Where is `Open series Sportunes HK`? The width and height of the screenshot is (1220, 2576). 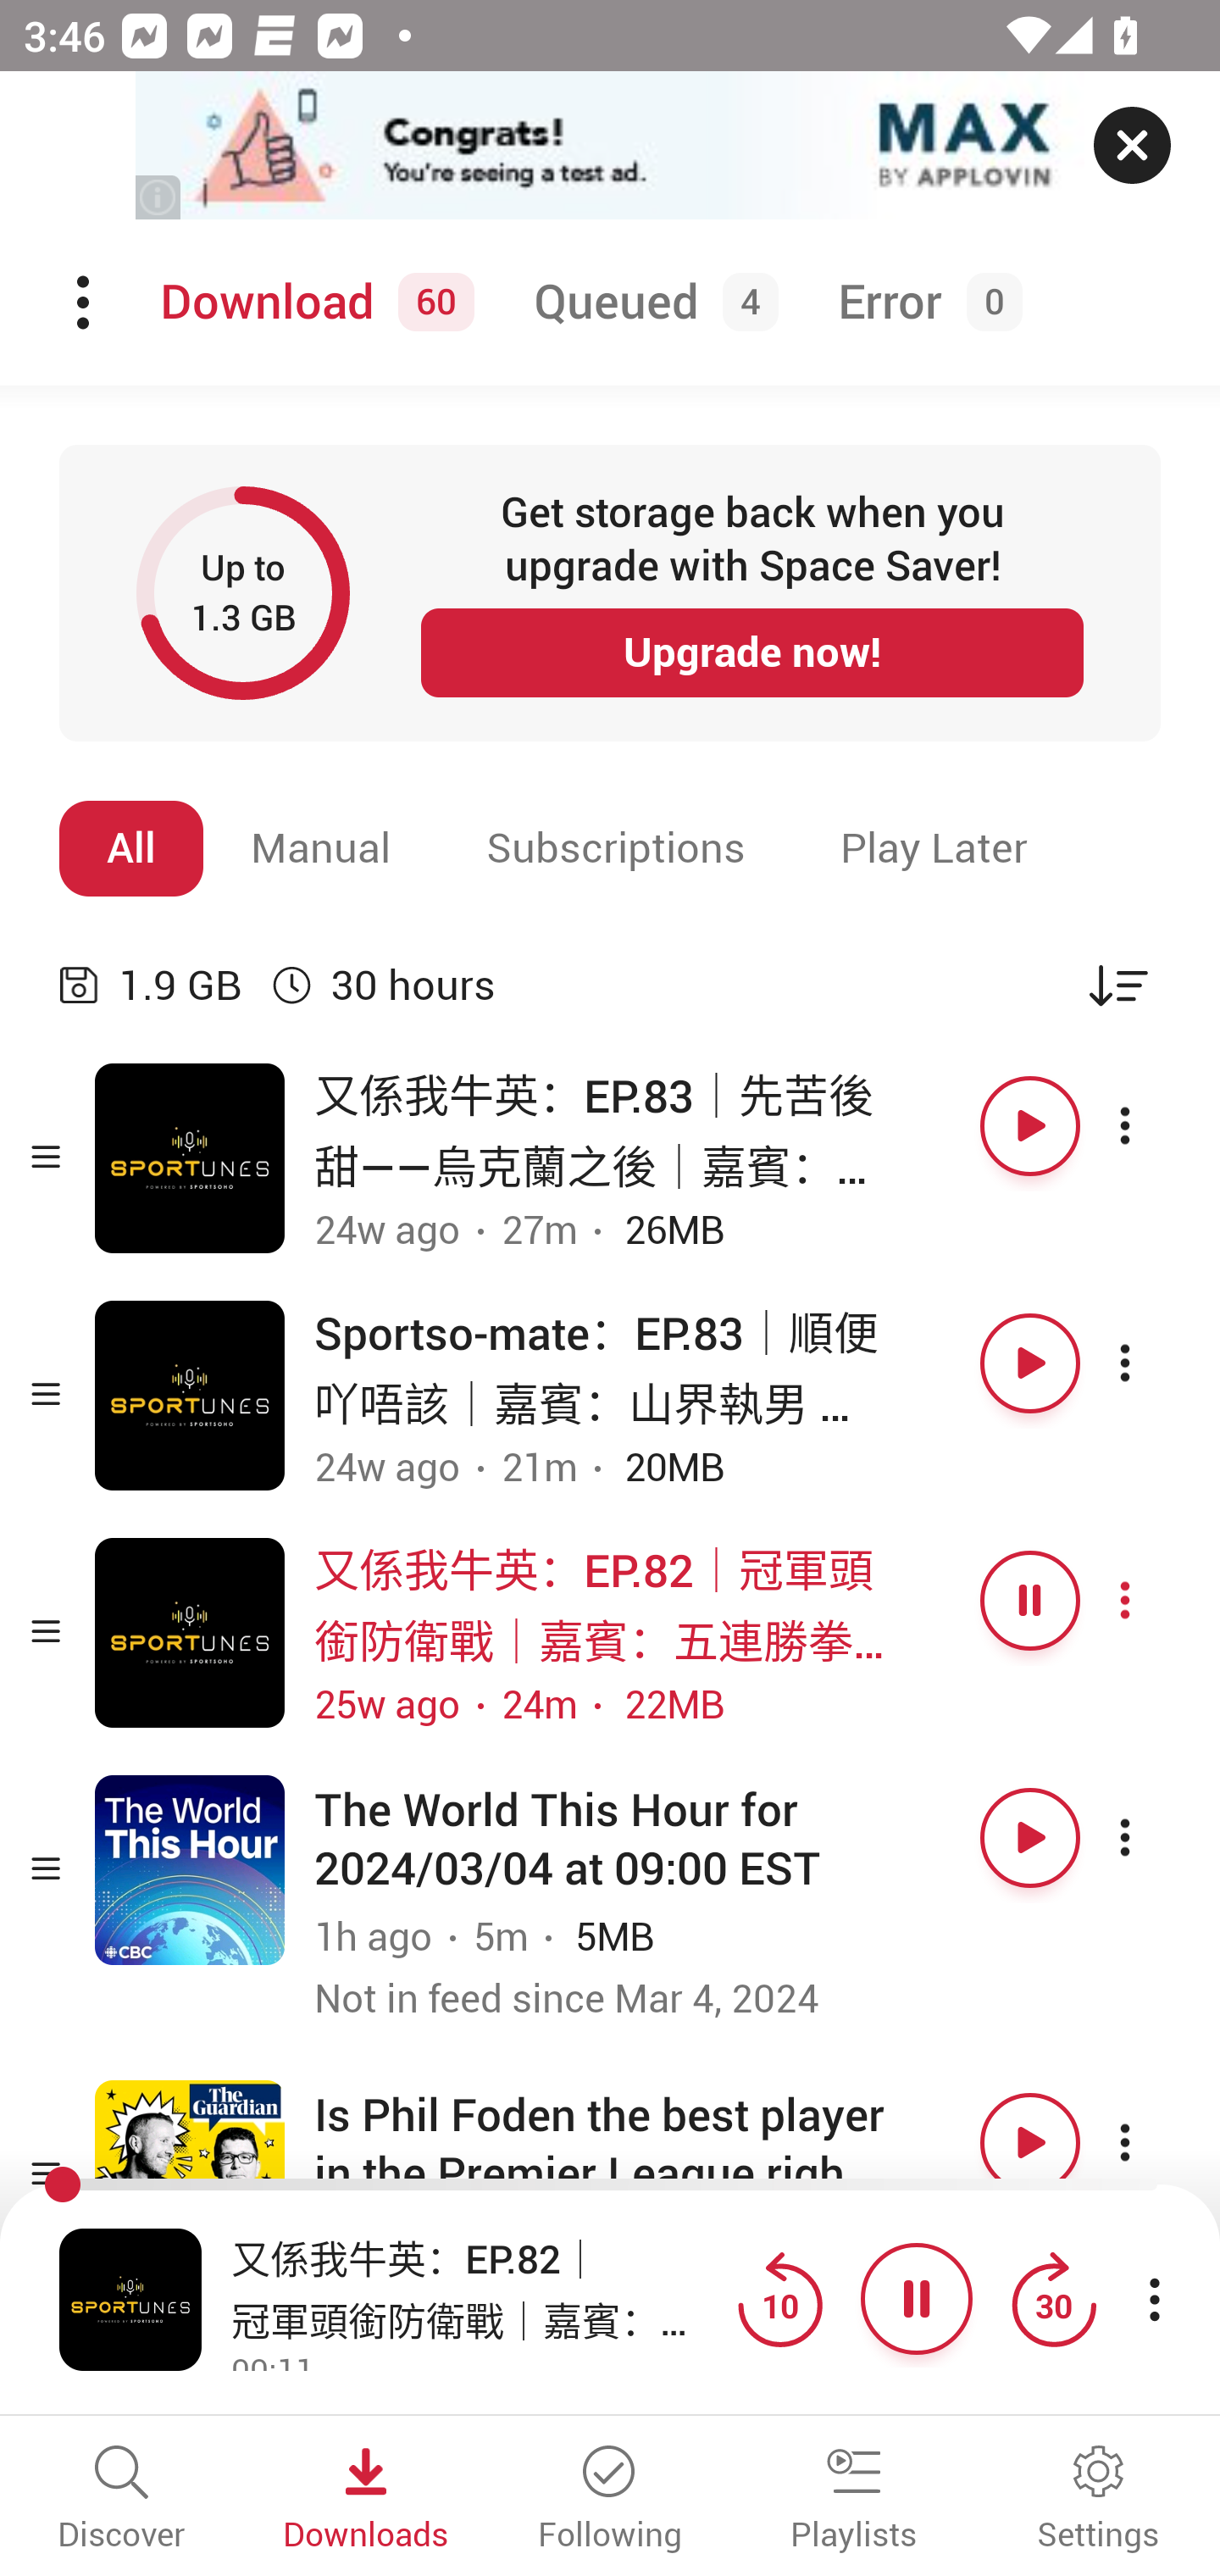
Open series Sportunes HK is located at coordinates (190, 1632).